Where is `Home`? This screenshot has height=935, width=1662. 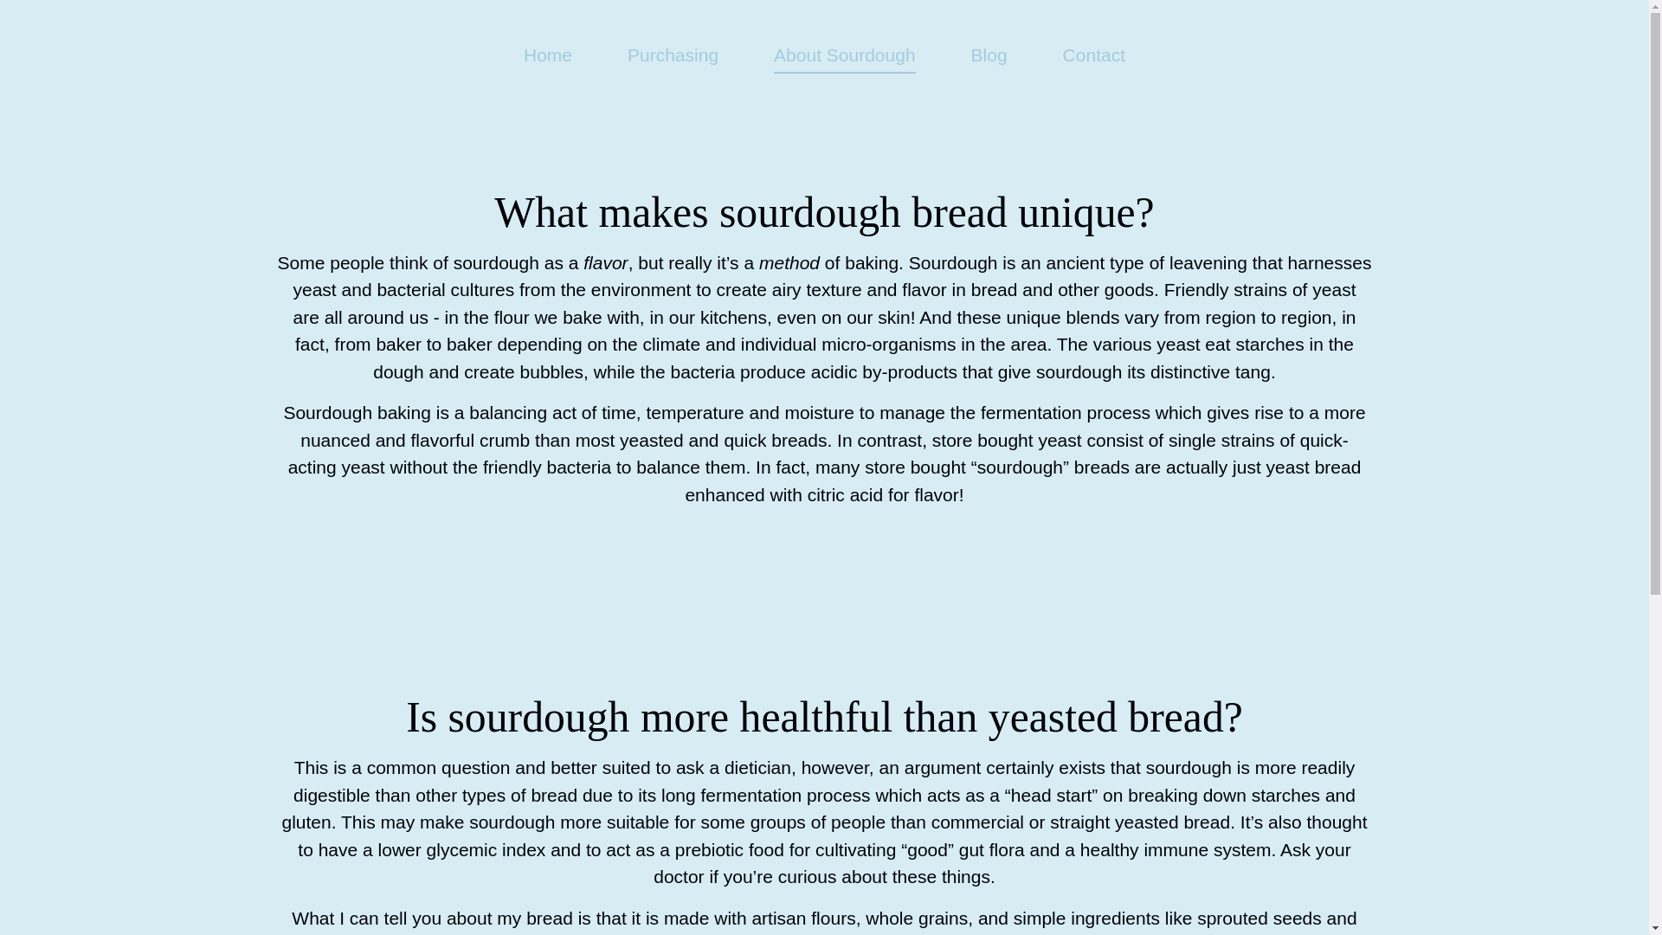 Home is located at coordinates (547, 54).